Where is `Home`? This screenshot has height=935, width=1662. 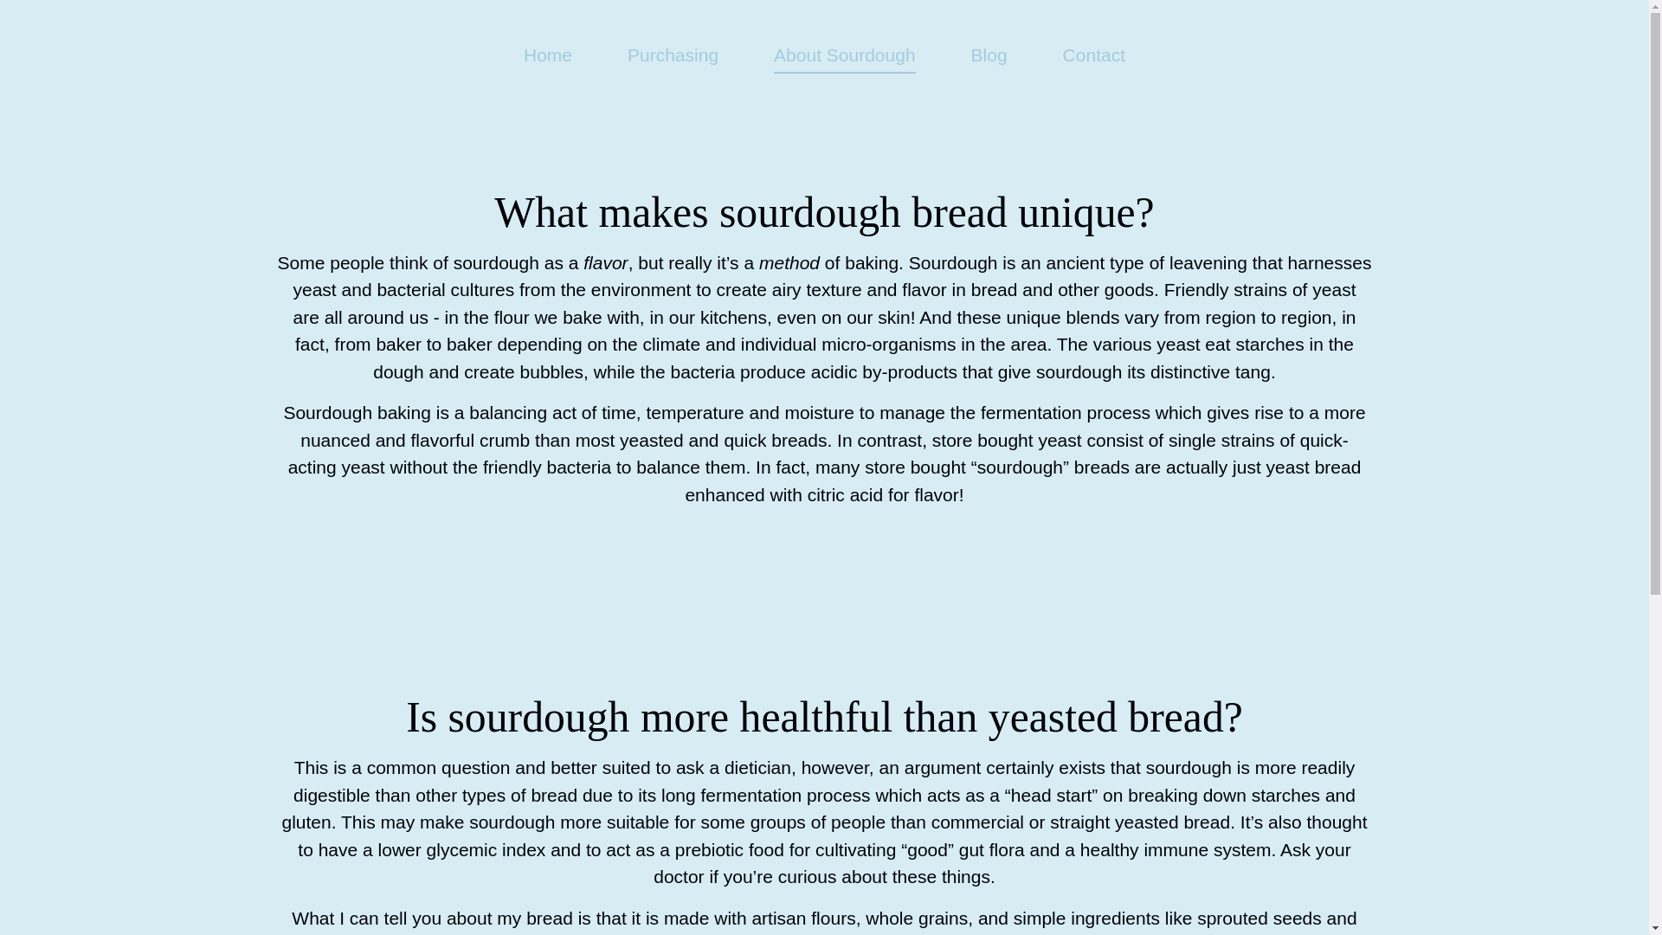 Home is located at coordinates (547, 54).